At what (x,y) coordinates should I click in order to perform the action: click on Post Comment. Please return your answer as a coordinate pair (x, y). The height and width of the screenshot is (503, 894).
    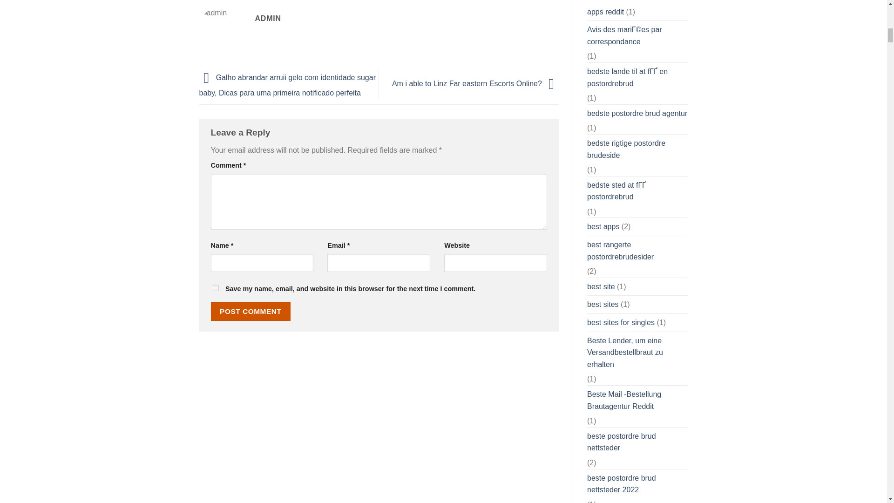
    Looking at the image, I should click on (251, 311).